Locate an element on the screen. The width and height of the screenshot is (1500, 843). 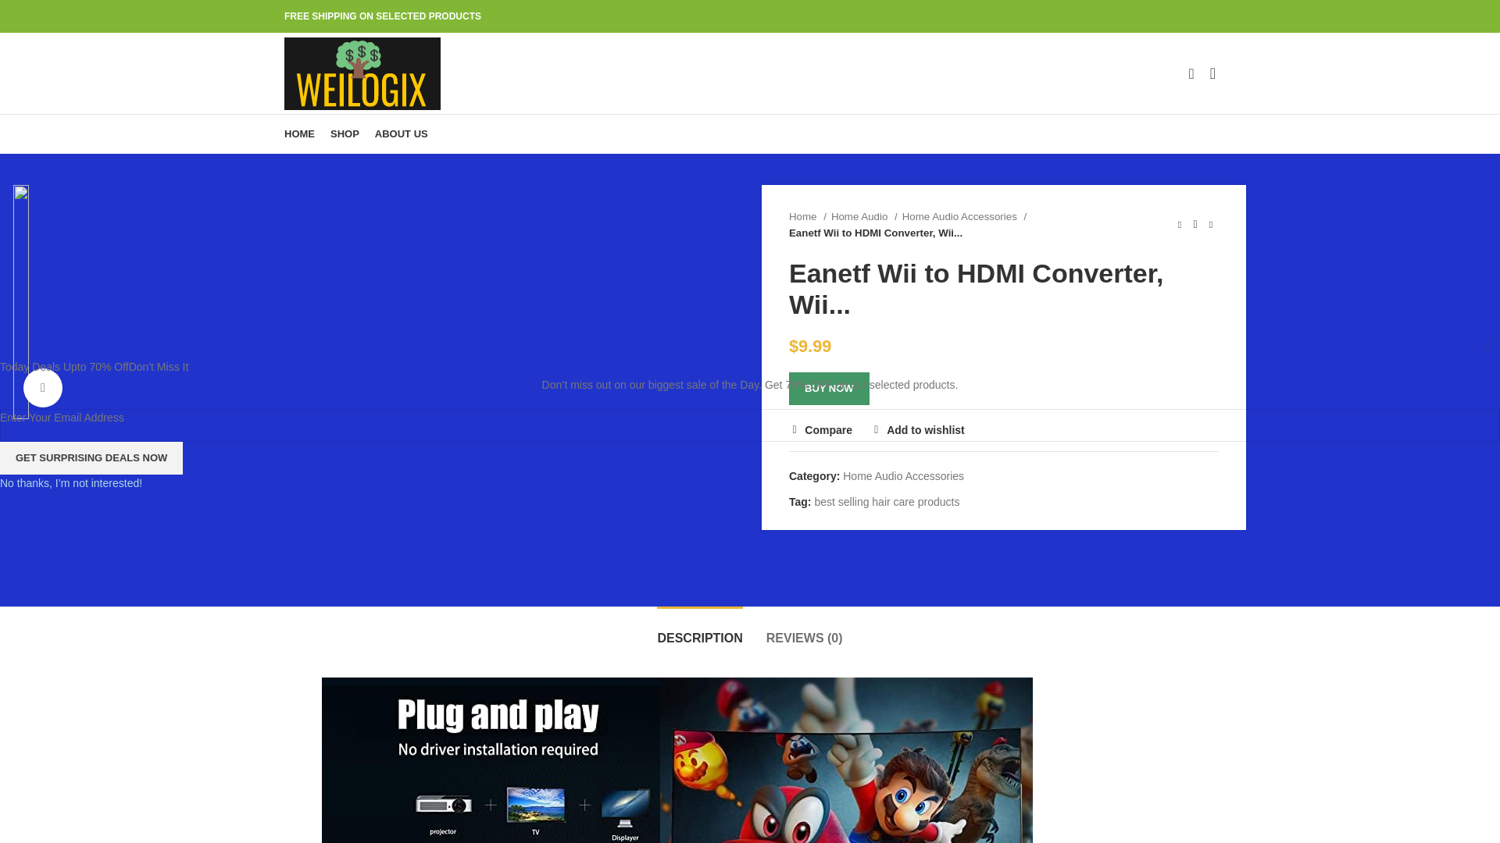
Home Audio Accessories is located at coordinates (964, 216).